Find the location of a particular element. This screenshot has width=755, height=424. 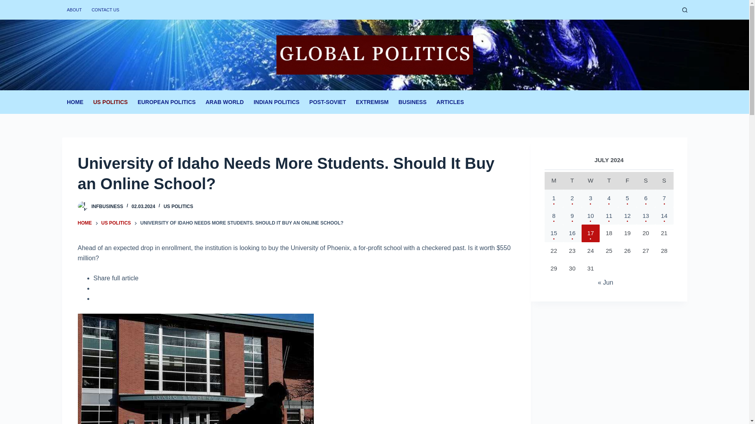

INDIAN POLITICS is located at coordinates (276, 102).